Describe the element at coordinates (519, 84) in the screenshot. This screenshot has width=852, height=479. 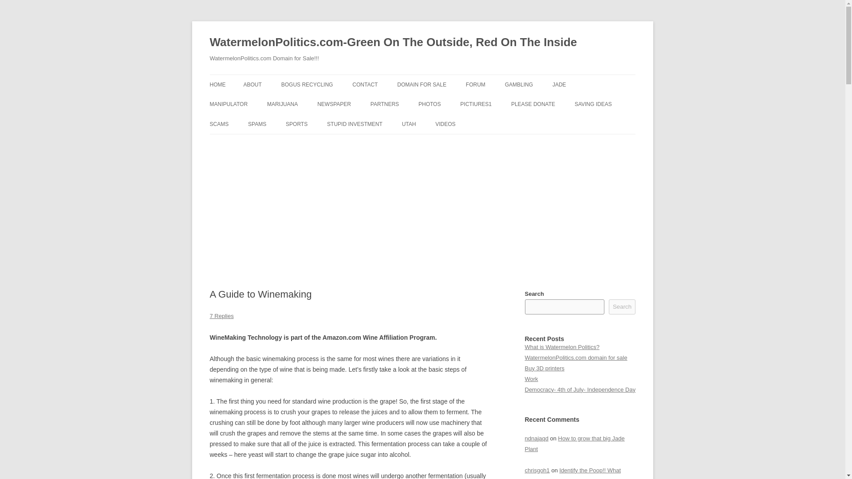
I see `GAMBLING` at that location.